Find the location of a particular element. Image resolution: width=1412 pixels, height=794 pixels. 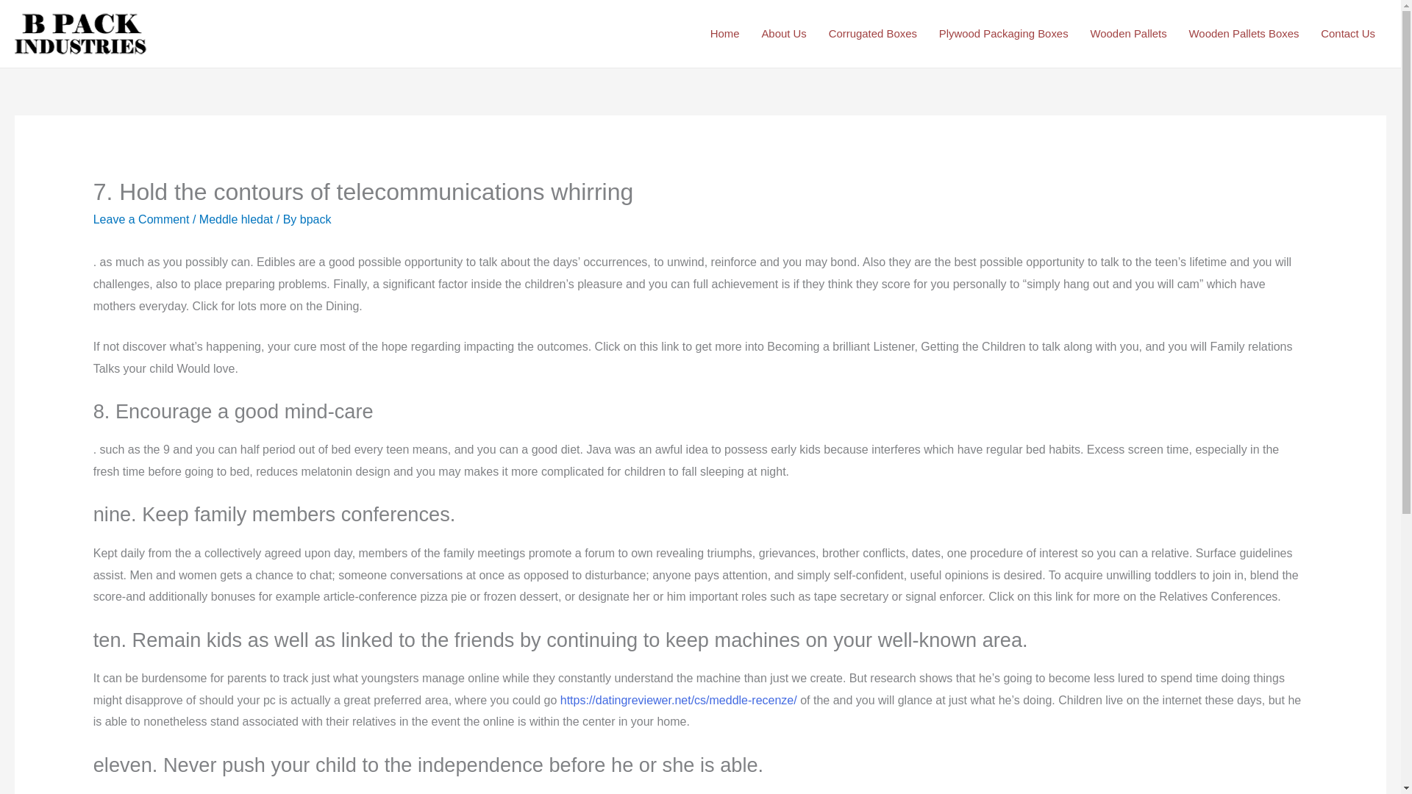

Wooden Pallets Boxes is located at coordinates (1244, 34).